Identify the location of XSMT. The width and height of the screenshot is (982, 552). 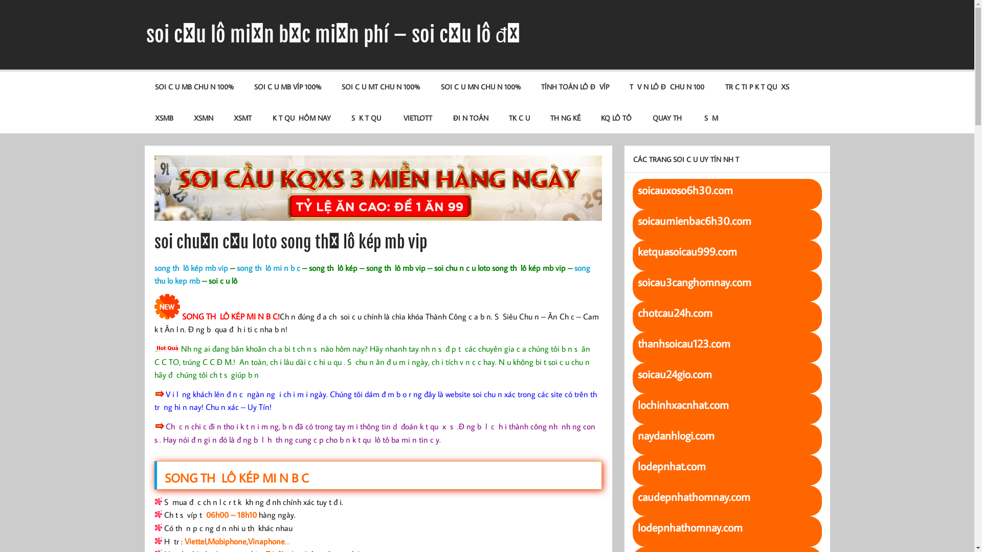
(242, 118).